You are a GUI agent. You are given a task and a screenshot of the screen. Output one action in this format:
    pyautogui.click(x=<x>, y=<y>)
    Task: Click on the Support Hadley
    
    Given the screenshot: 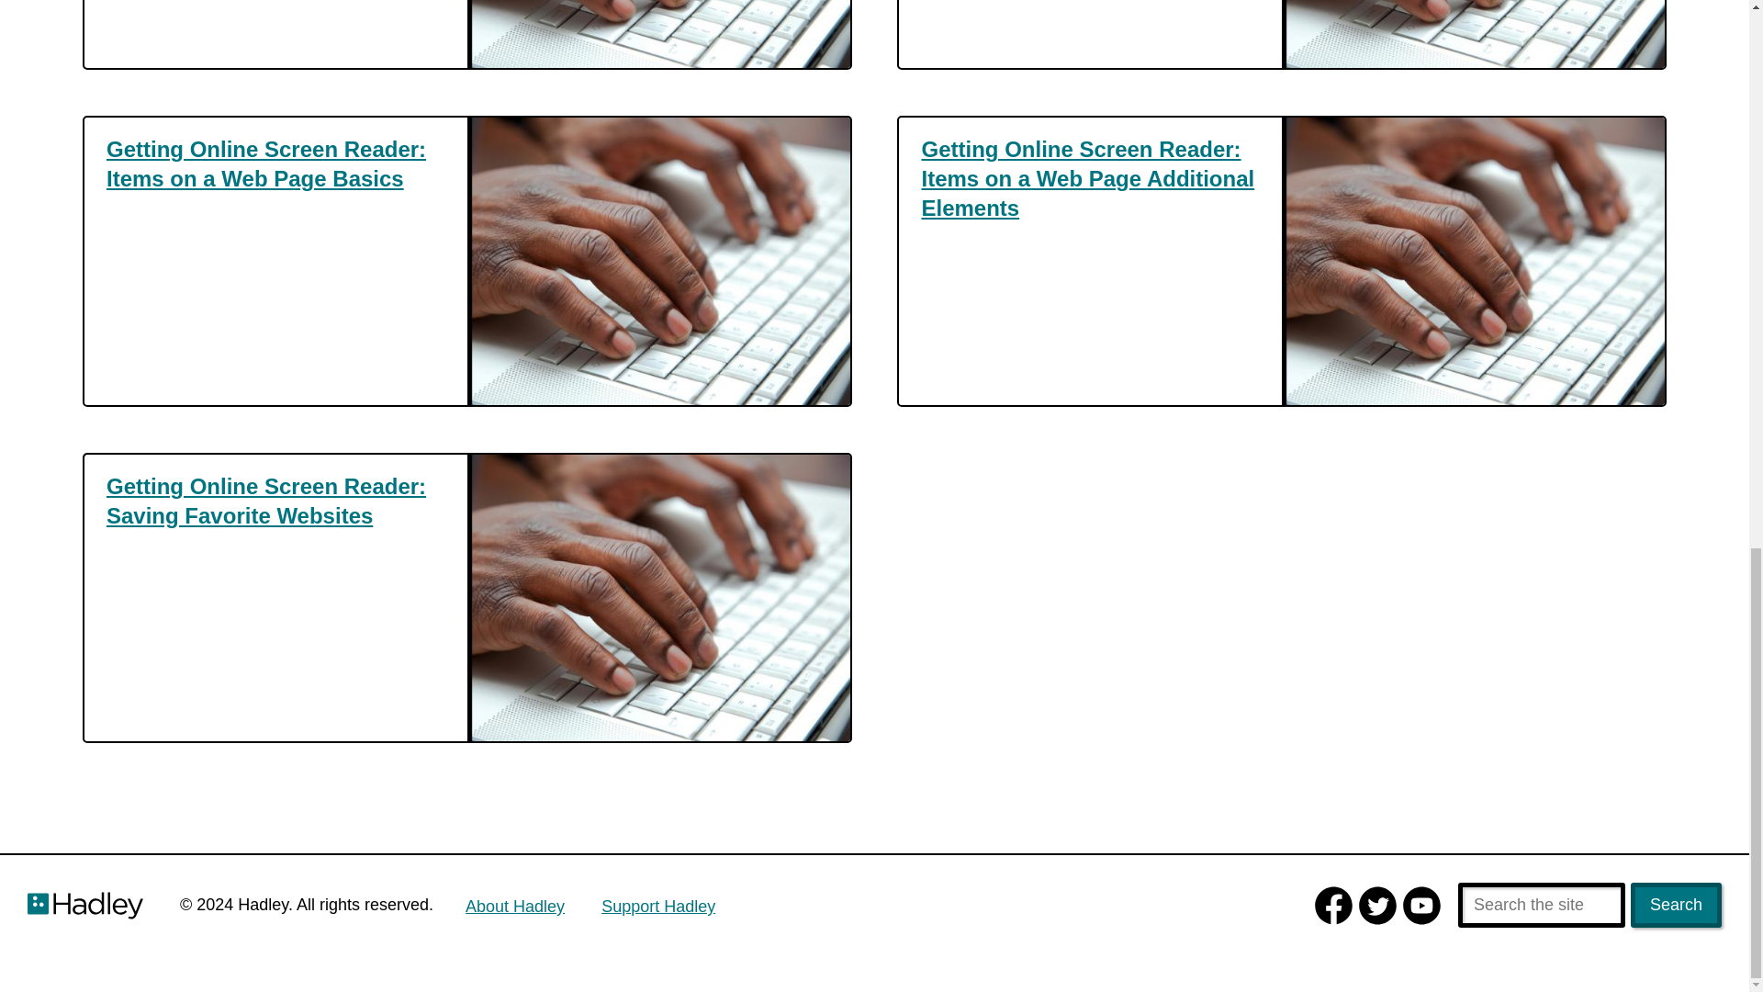 What is the action you would take?
    pyautogui.click(x=657, y=907)
    